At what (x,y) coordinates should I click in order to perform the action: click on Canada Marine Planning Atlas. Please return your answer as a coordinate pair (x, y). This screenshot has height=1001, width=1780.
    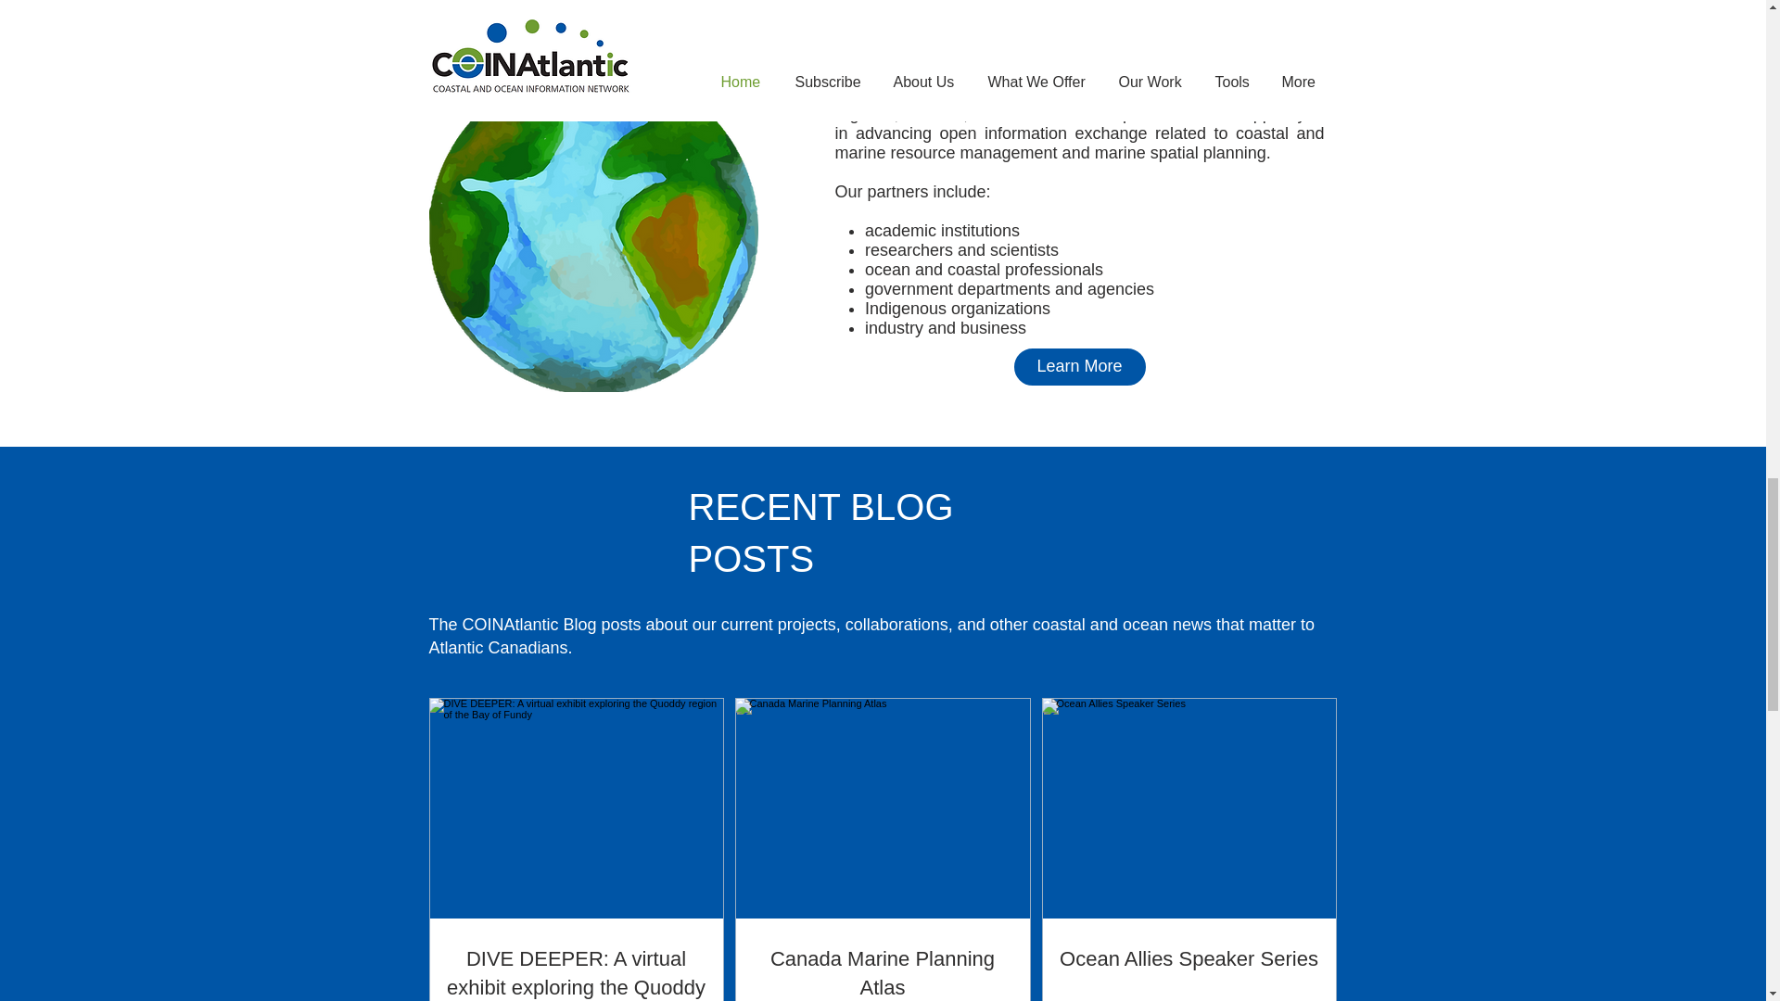
    Looking at the image, I should click on (883, 973).